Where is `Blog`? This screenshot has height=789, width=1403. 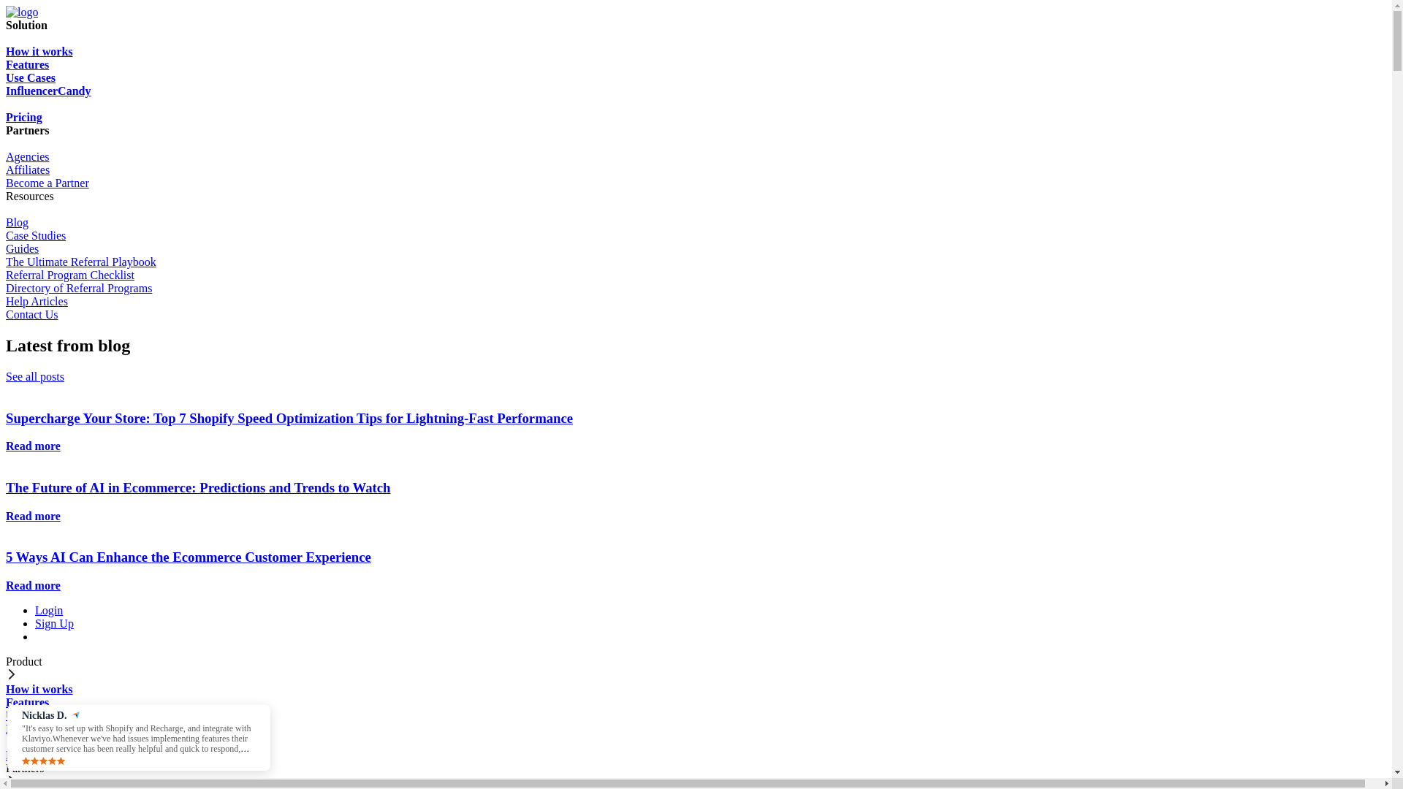 Blog is located at coordinates (696, 223).